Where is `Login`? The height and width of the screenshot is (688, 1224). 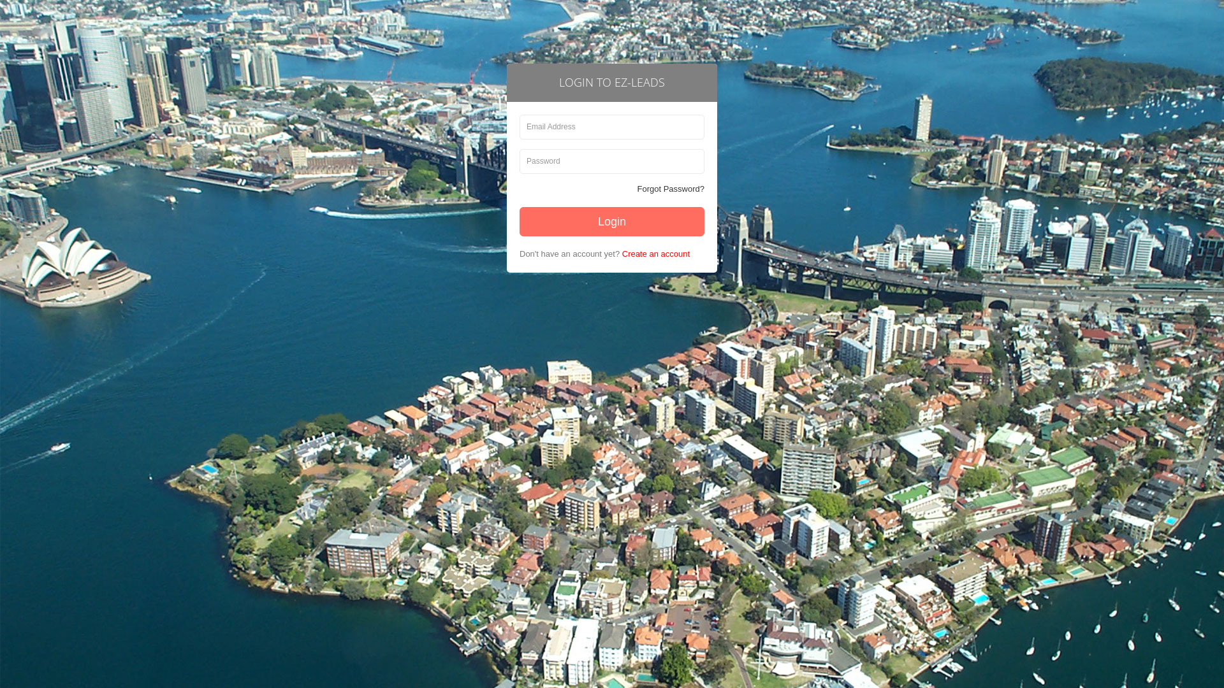
Login is located at coordinates (612, 222).